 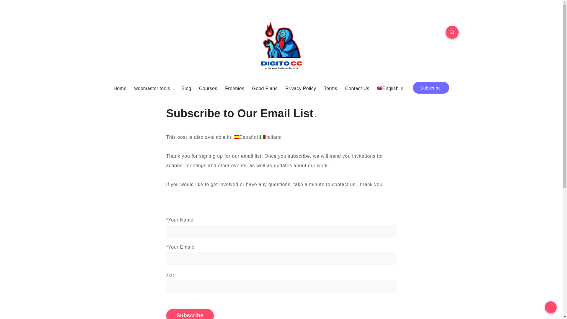 I want to click on Contact Us, so click(x=357, y=89).